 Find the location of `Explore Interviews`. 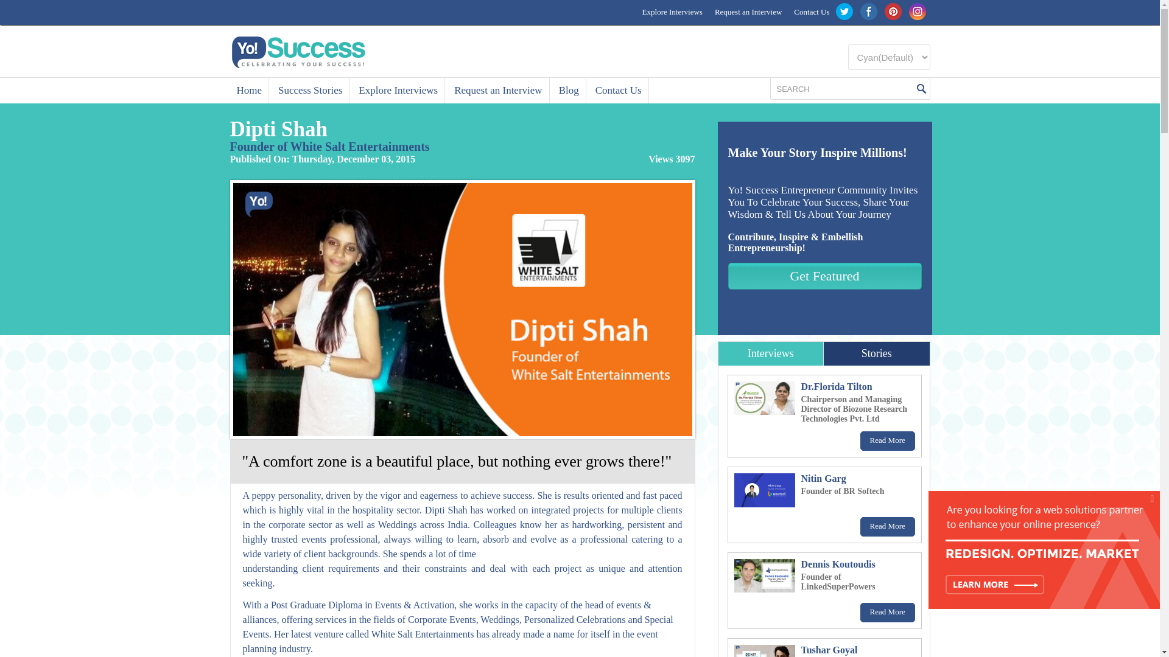

Explore Interviews is located at coordinates (398, 90).